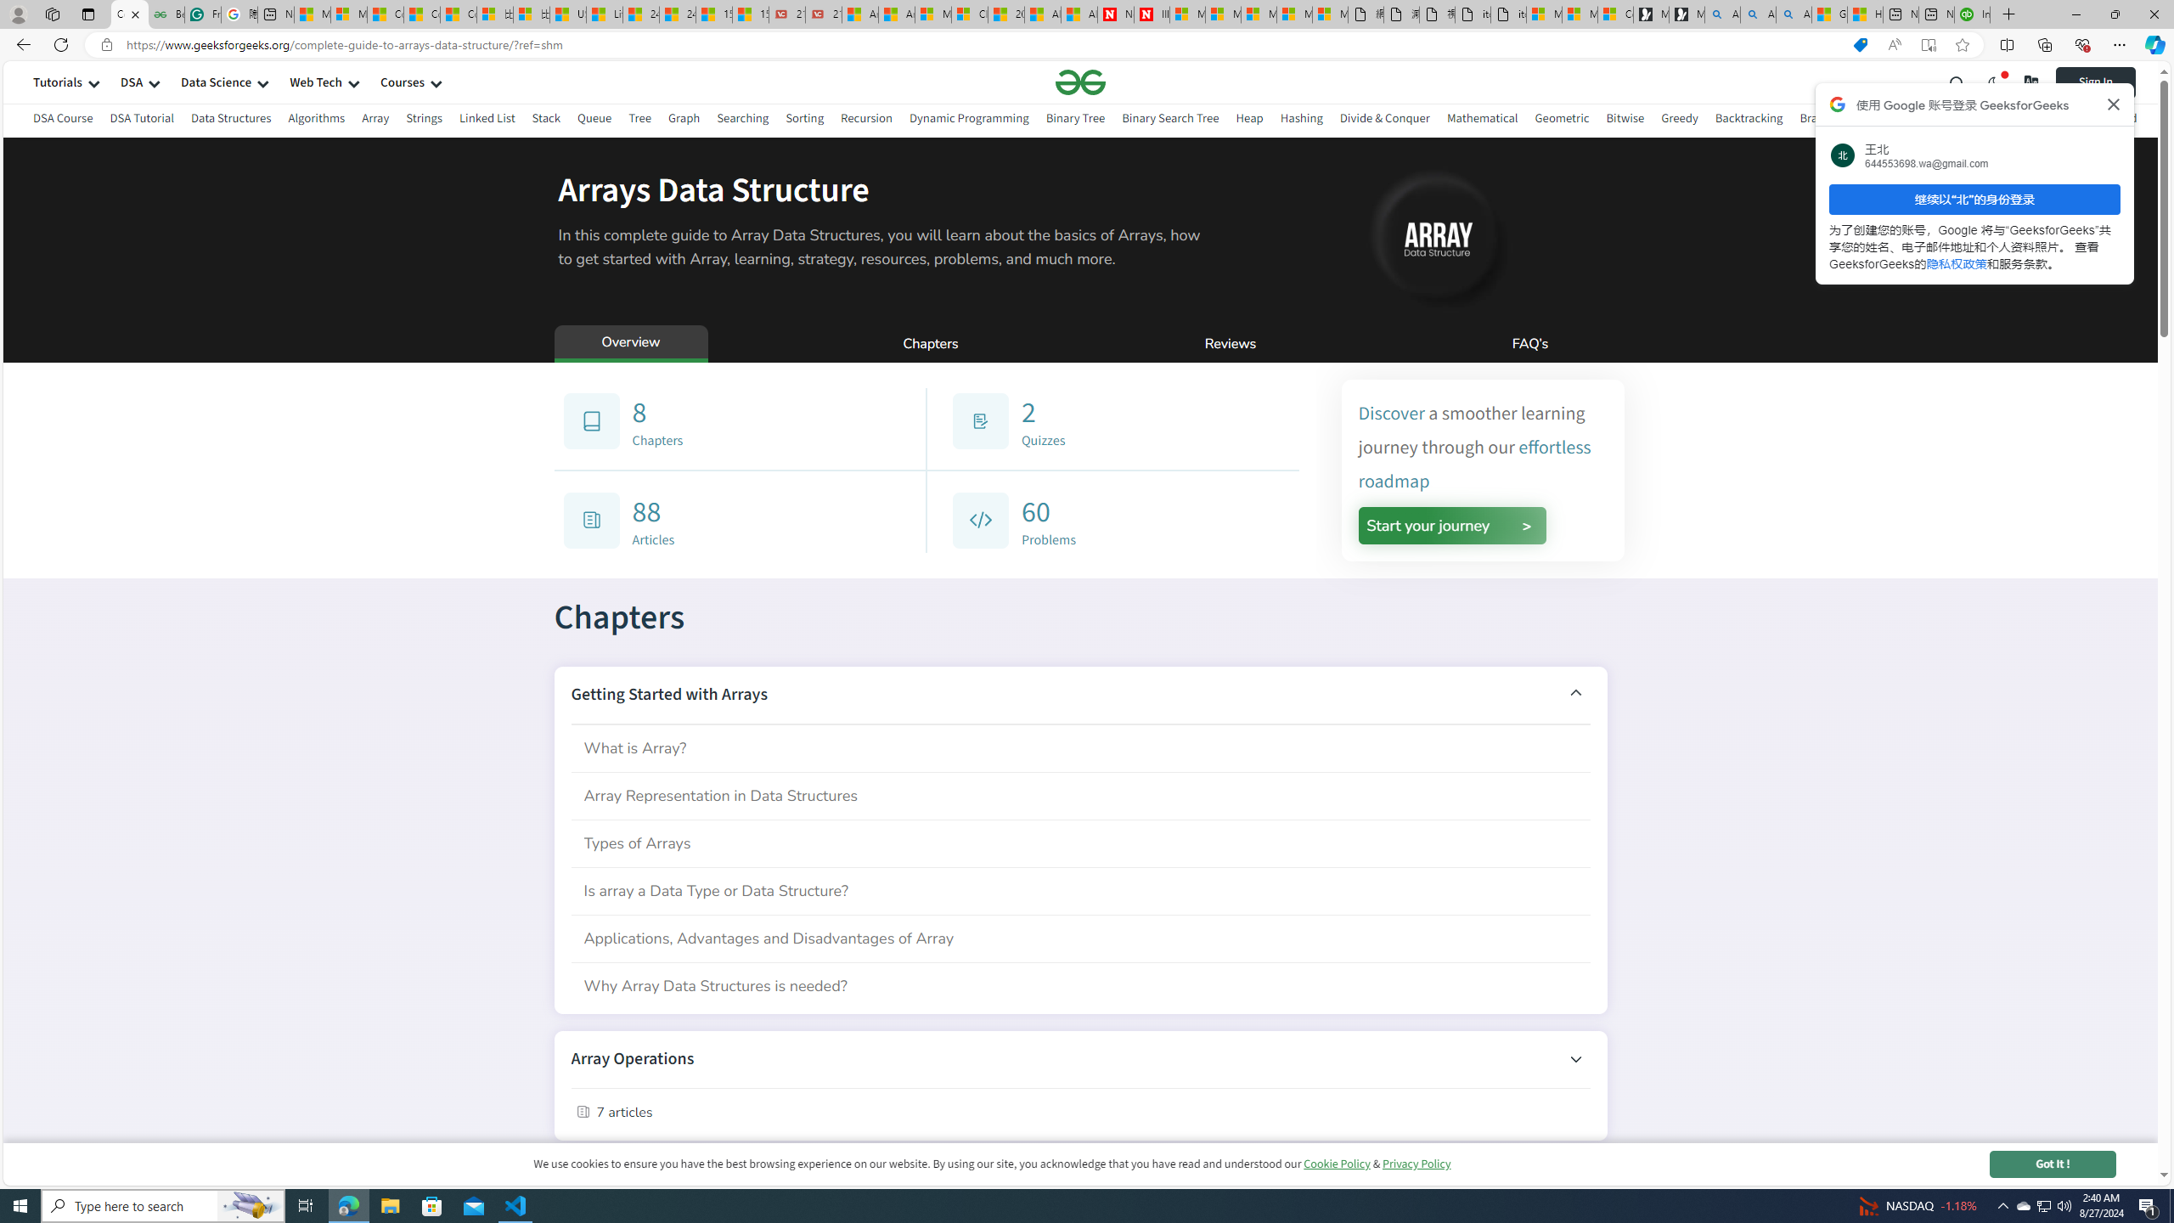 This screenshot has height=1223, width=2174. I want to click on geeksforgeeks, so click(1080, 82).